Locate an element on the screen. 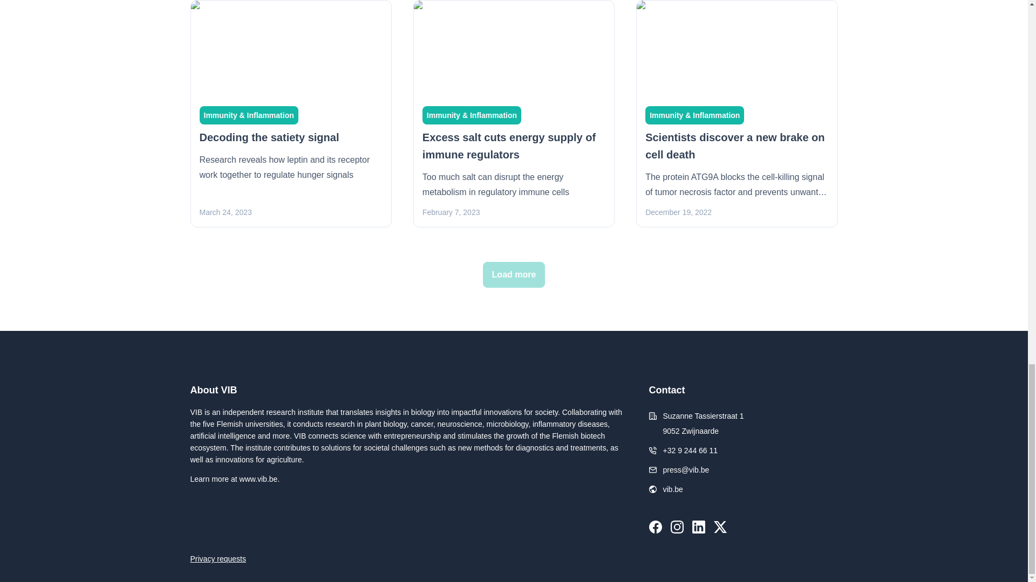  Load more is located at coordinates (514, 275).